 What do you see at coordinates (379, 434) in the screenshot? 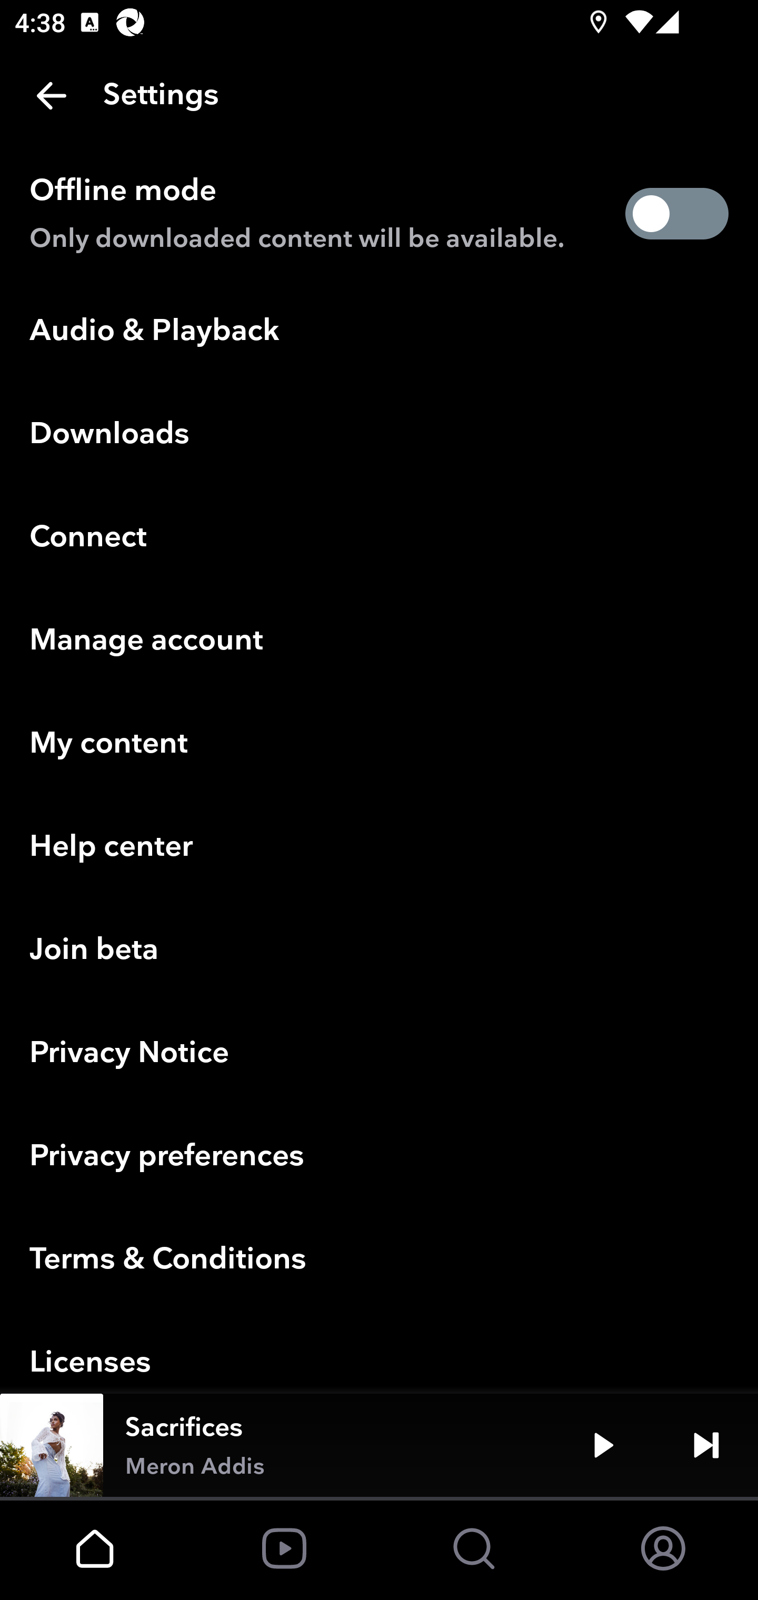
I see `Downloads` at bounding box center [379, 434].